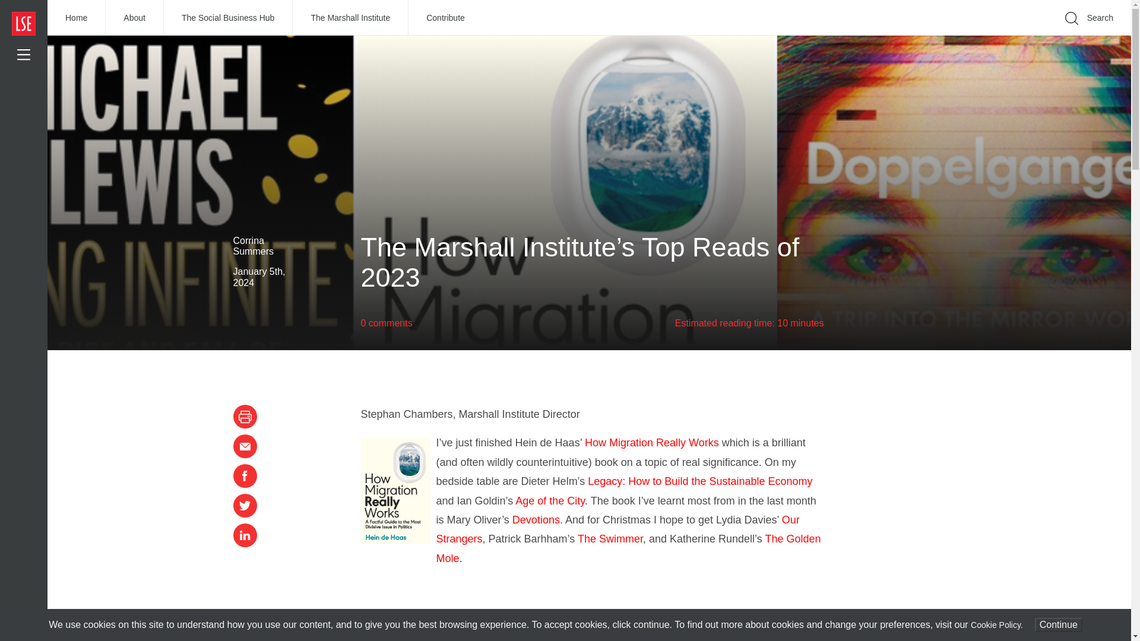  Describe the element at coordinates (932, 36) in the screenshot. I see `Go` at that location.